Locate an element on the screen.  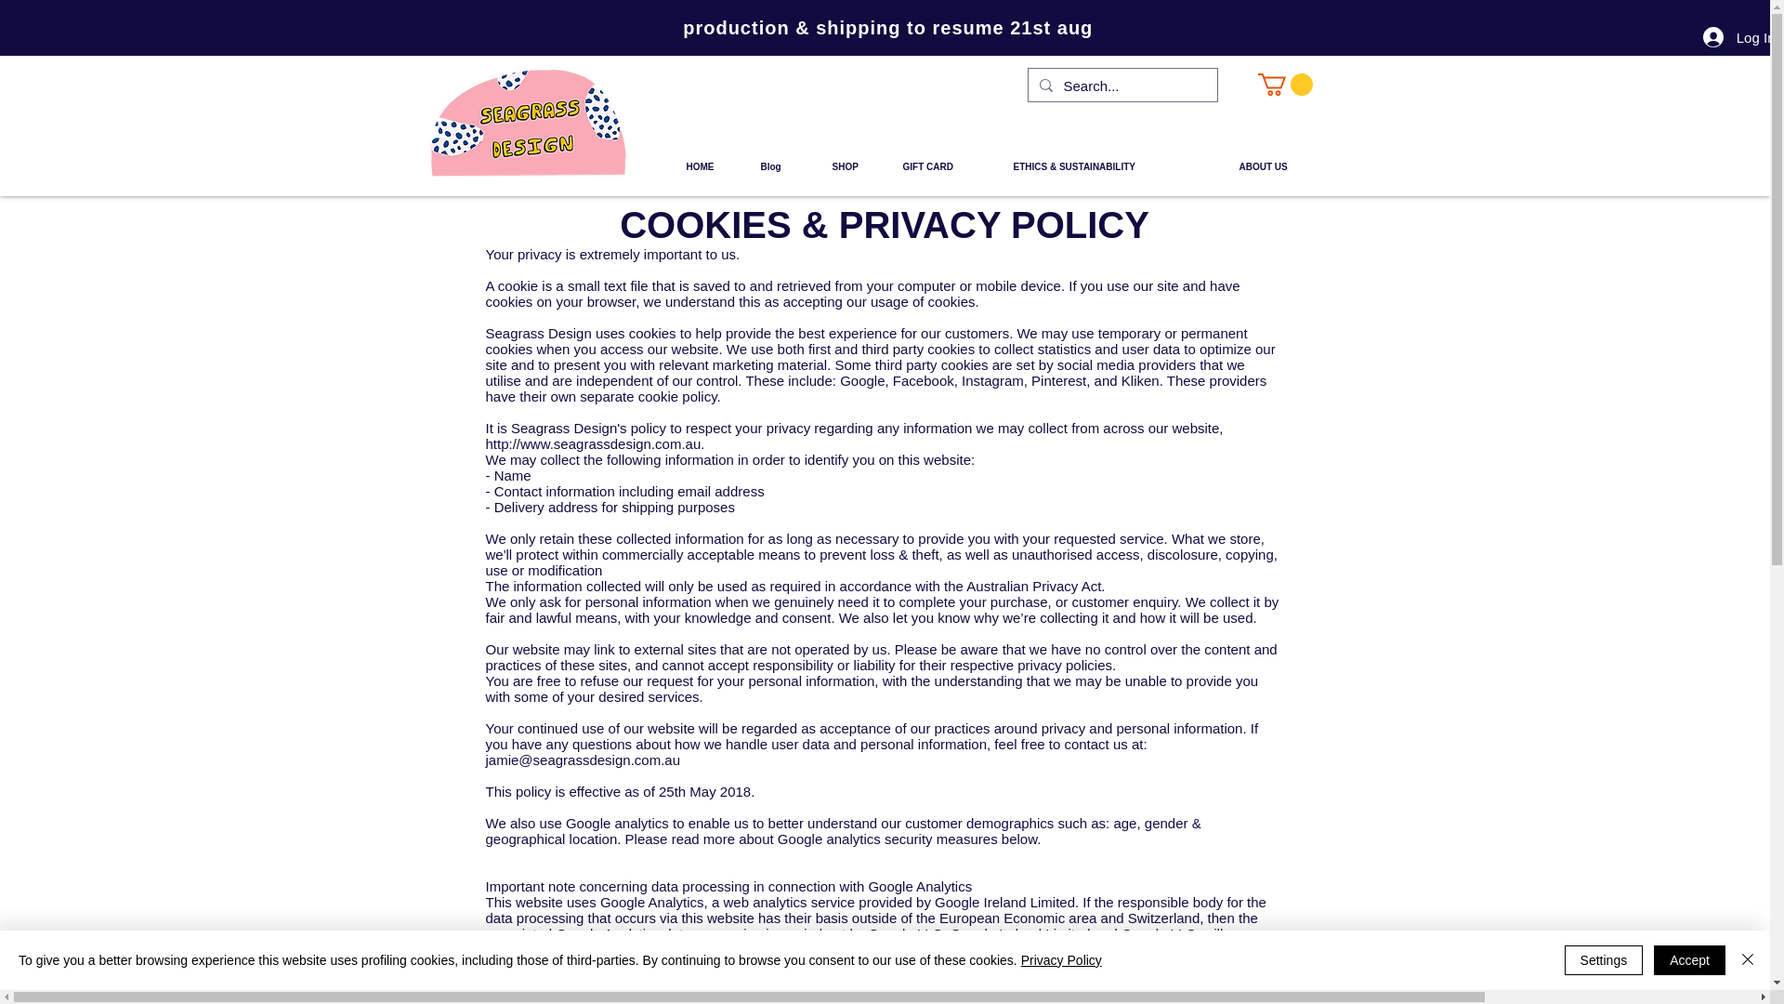
ABOUT US is located at coordinates (1277, 167).